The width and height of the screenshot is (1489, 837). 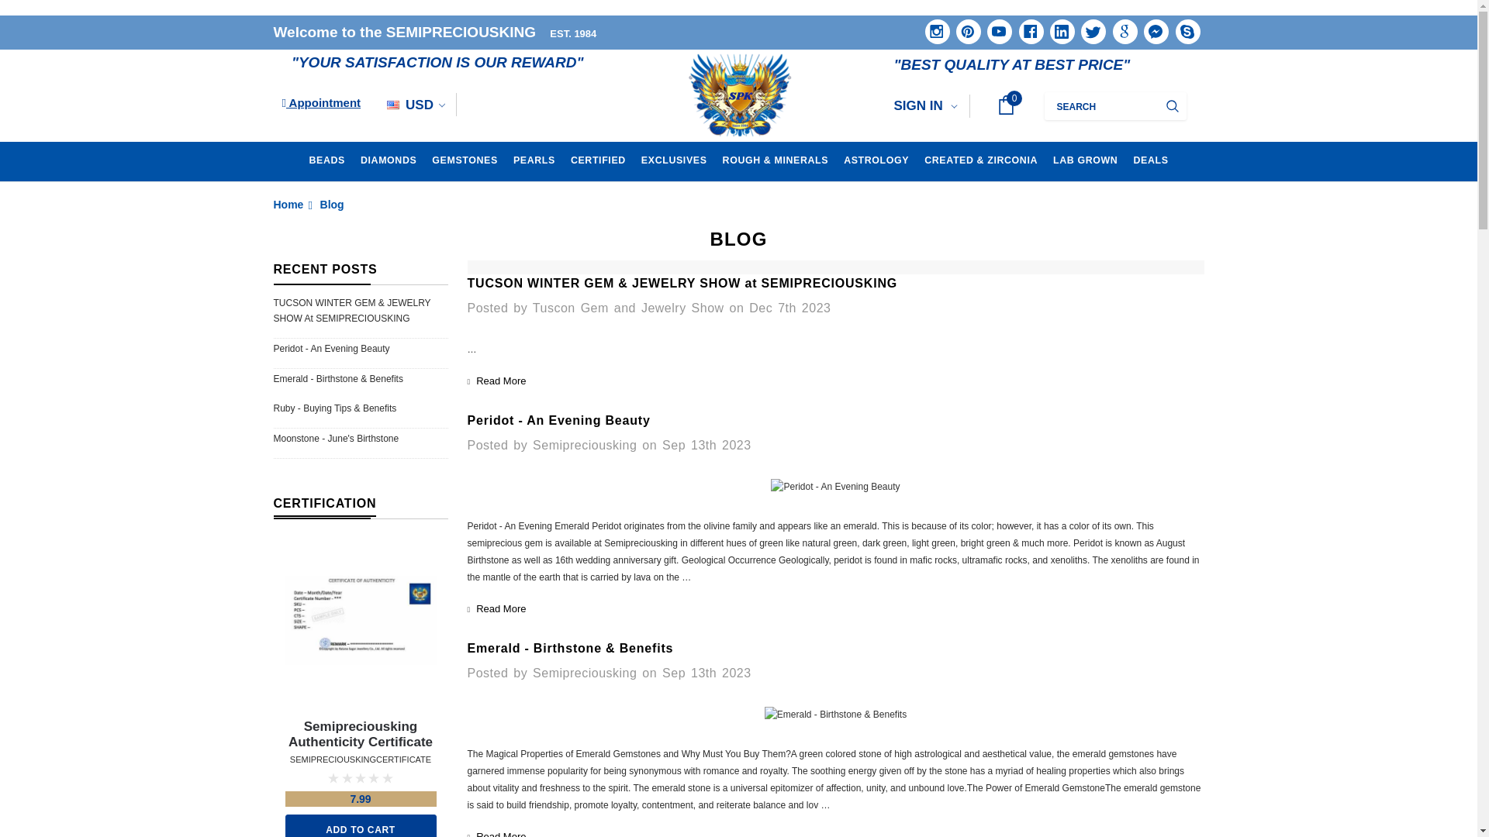 What do you see at coordinates (1120, 26) in the screenshot?
I see `Google` at bounding box center [1120, 26].